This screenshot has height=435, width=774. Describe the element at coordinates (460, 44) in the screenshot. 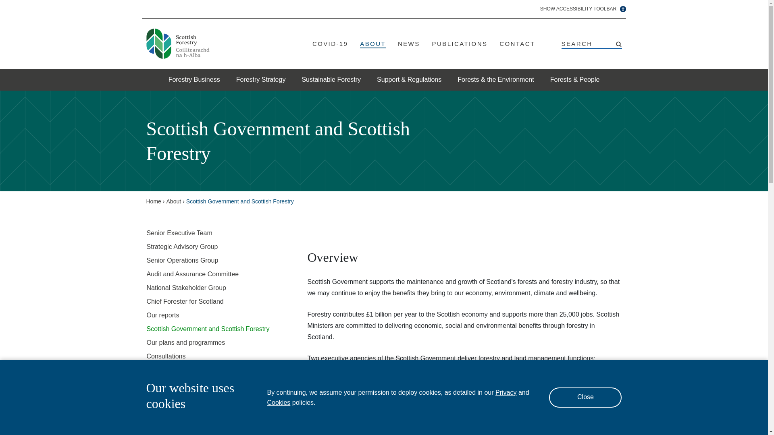

I see `PUBLICATIONS` at that location.